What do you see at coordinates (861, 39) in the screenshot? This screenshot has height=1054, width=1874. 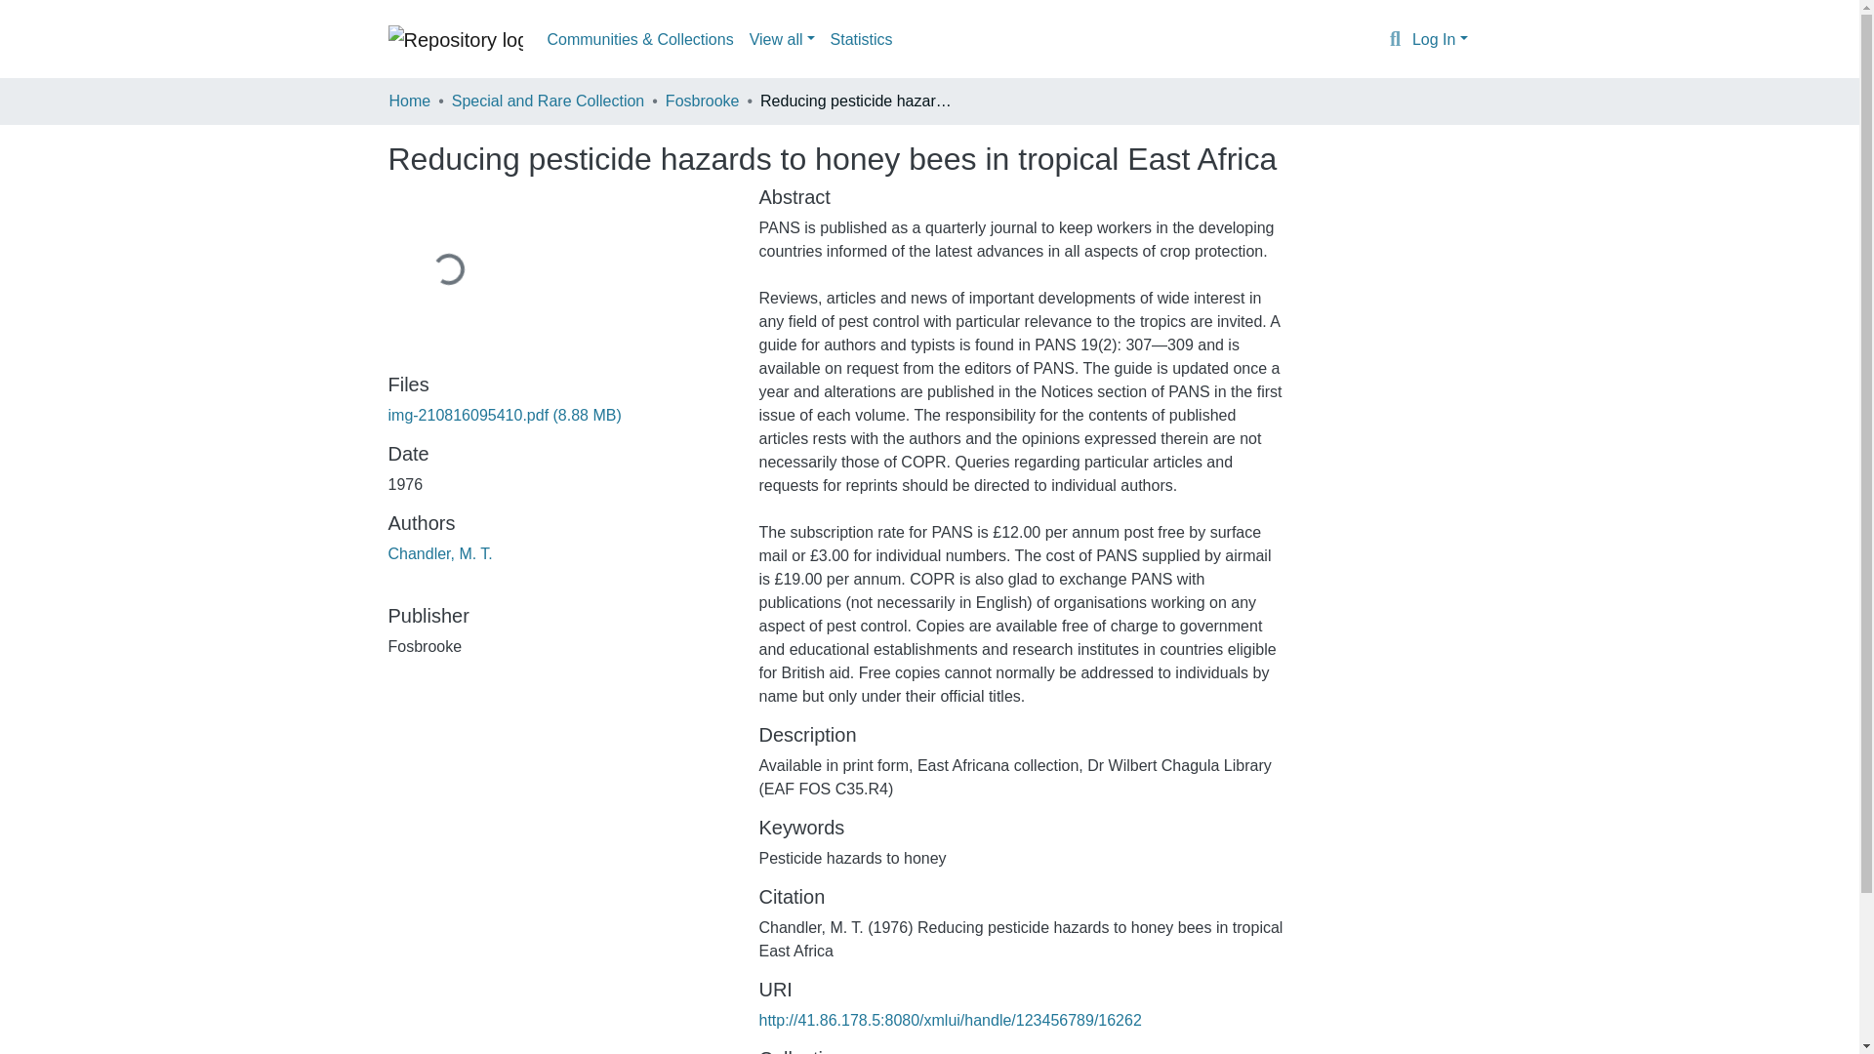 I see `Statistics` at bounding box center [861, 39].